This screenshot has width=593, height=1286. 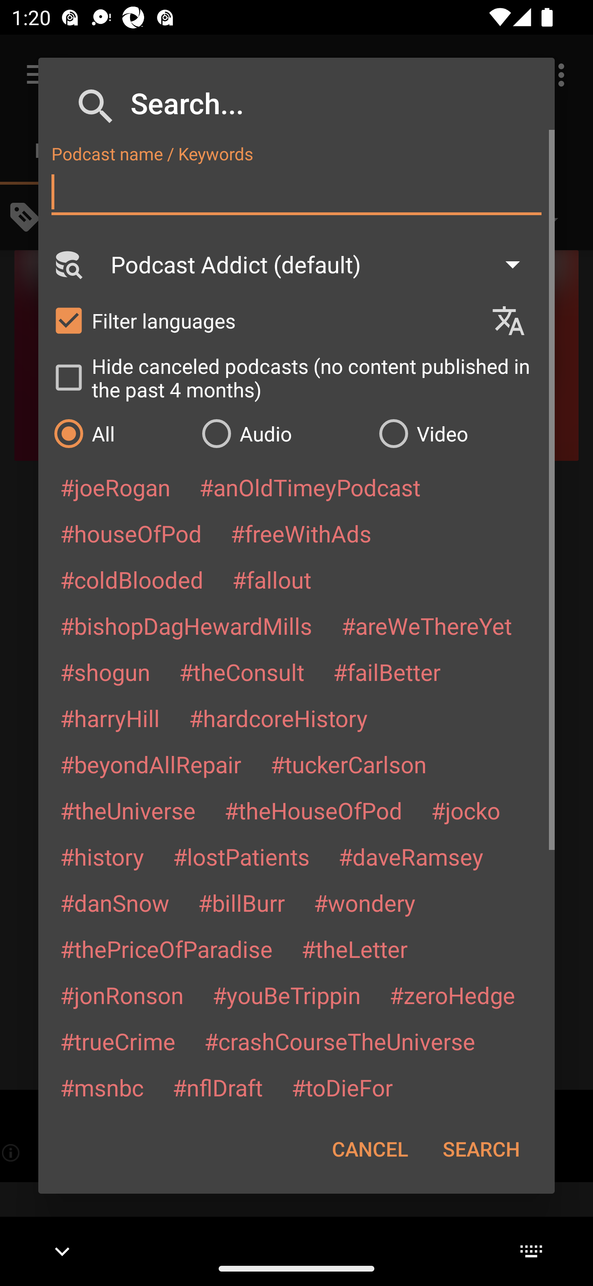 What do you see at coordinates (465, 810) in the screenshot?
I see `#jocko` at bounding box center [465, 810].